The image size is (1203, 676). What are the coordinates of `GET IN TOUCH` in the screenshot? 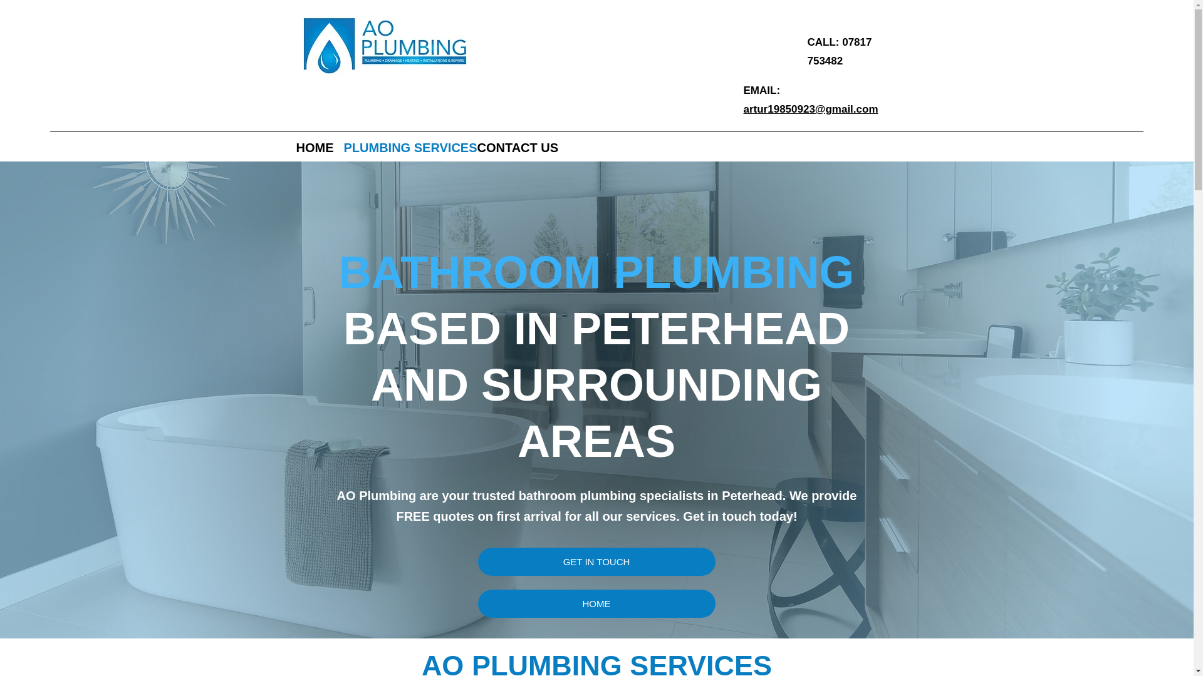 It's located at (596, 561).